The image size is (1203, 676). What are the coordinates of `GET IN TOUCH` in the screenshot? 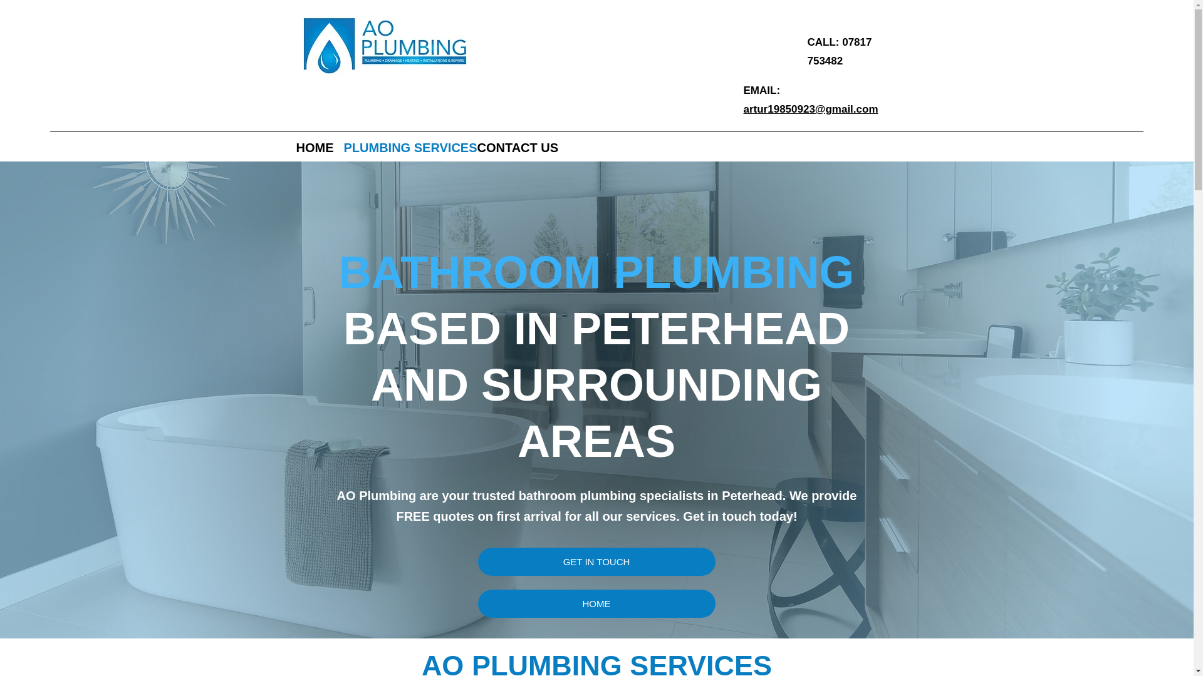 It's located at (596, 561).